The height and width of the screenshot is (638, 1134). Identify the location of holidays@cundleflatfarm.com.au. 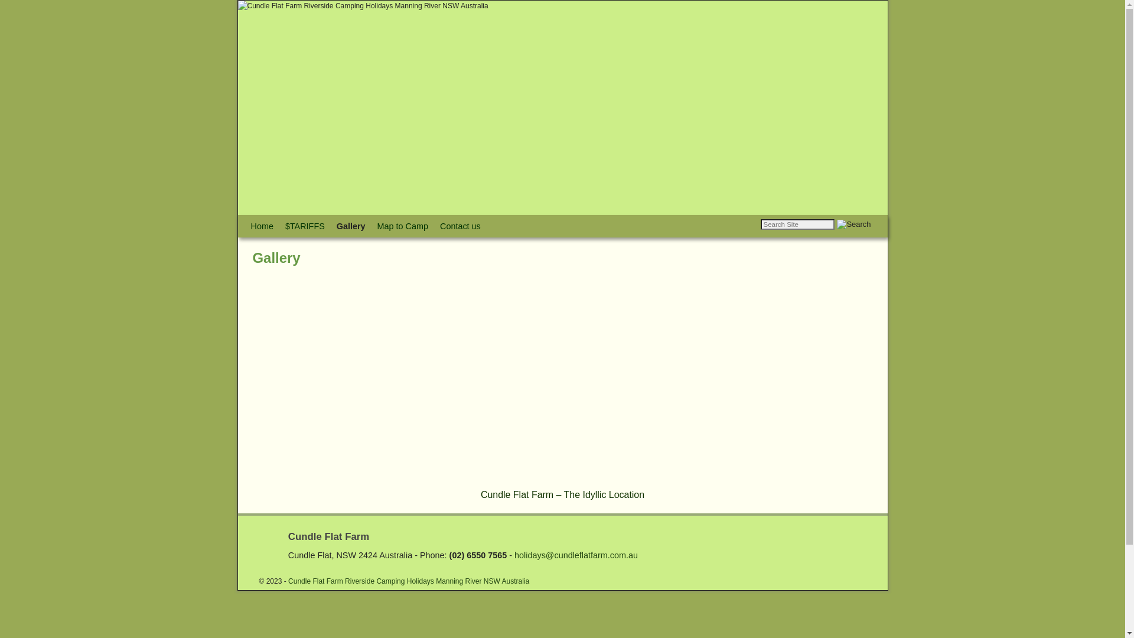
(576, 555).